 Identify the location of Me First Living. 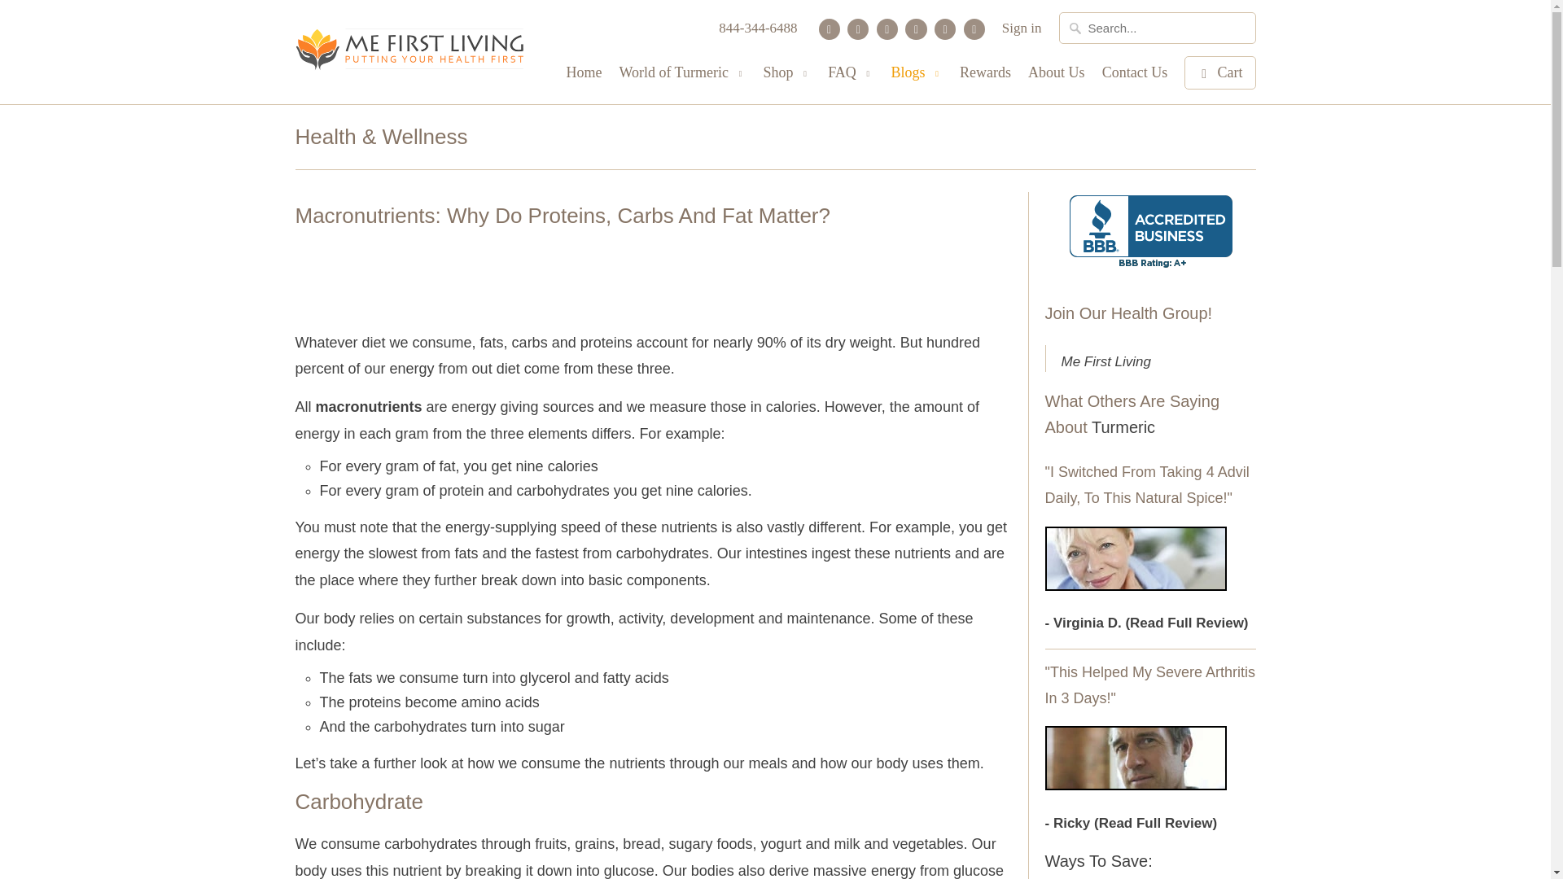
(409, 52).